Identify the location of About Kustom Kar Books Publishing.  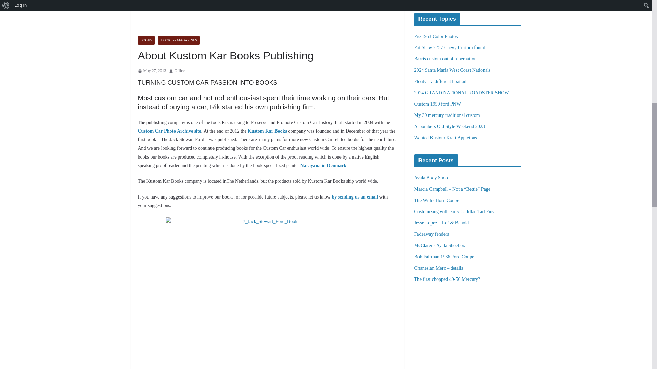
(268, 131).